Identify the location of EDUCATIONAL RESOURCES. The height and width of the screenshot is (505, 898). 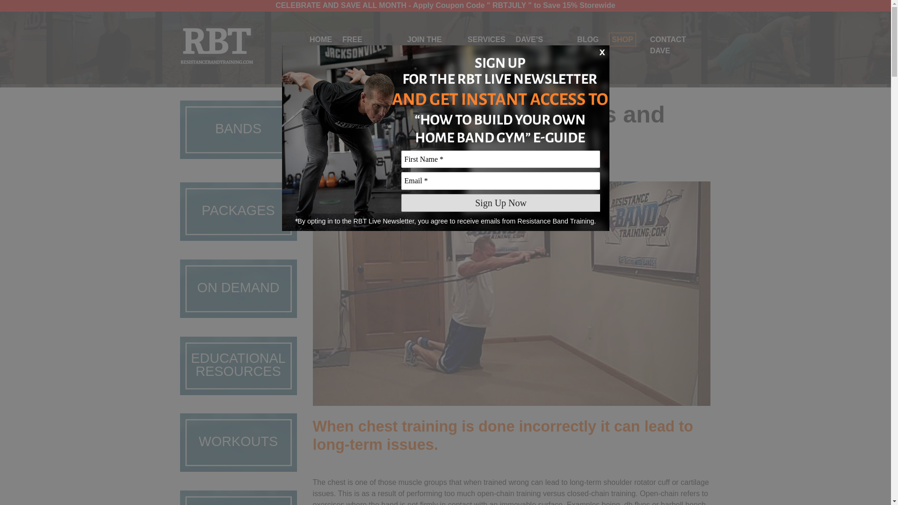
(238, 368).